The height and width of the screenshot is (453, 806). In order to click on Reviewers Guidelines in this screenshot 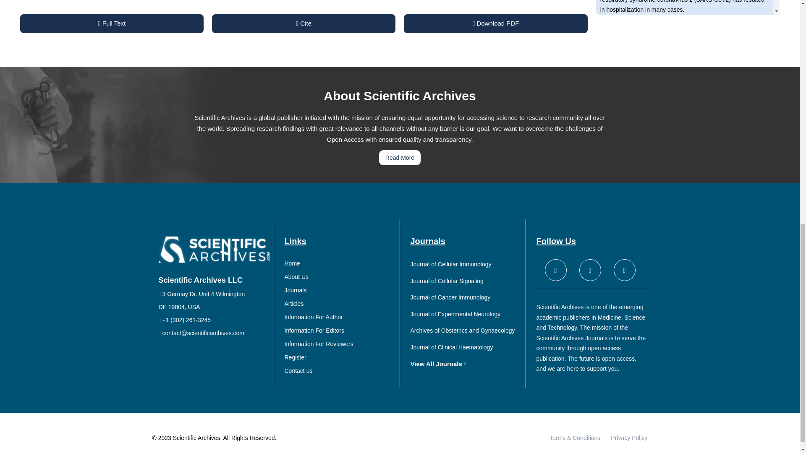, I will do `click(340, 344)`.